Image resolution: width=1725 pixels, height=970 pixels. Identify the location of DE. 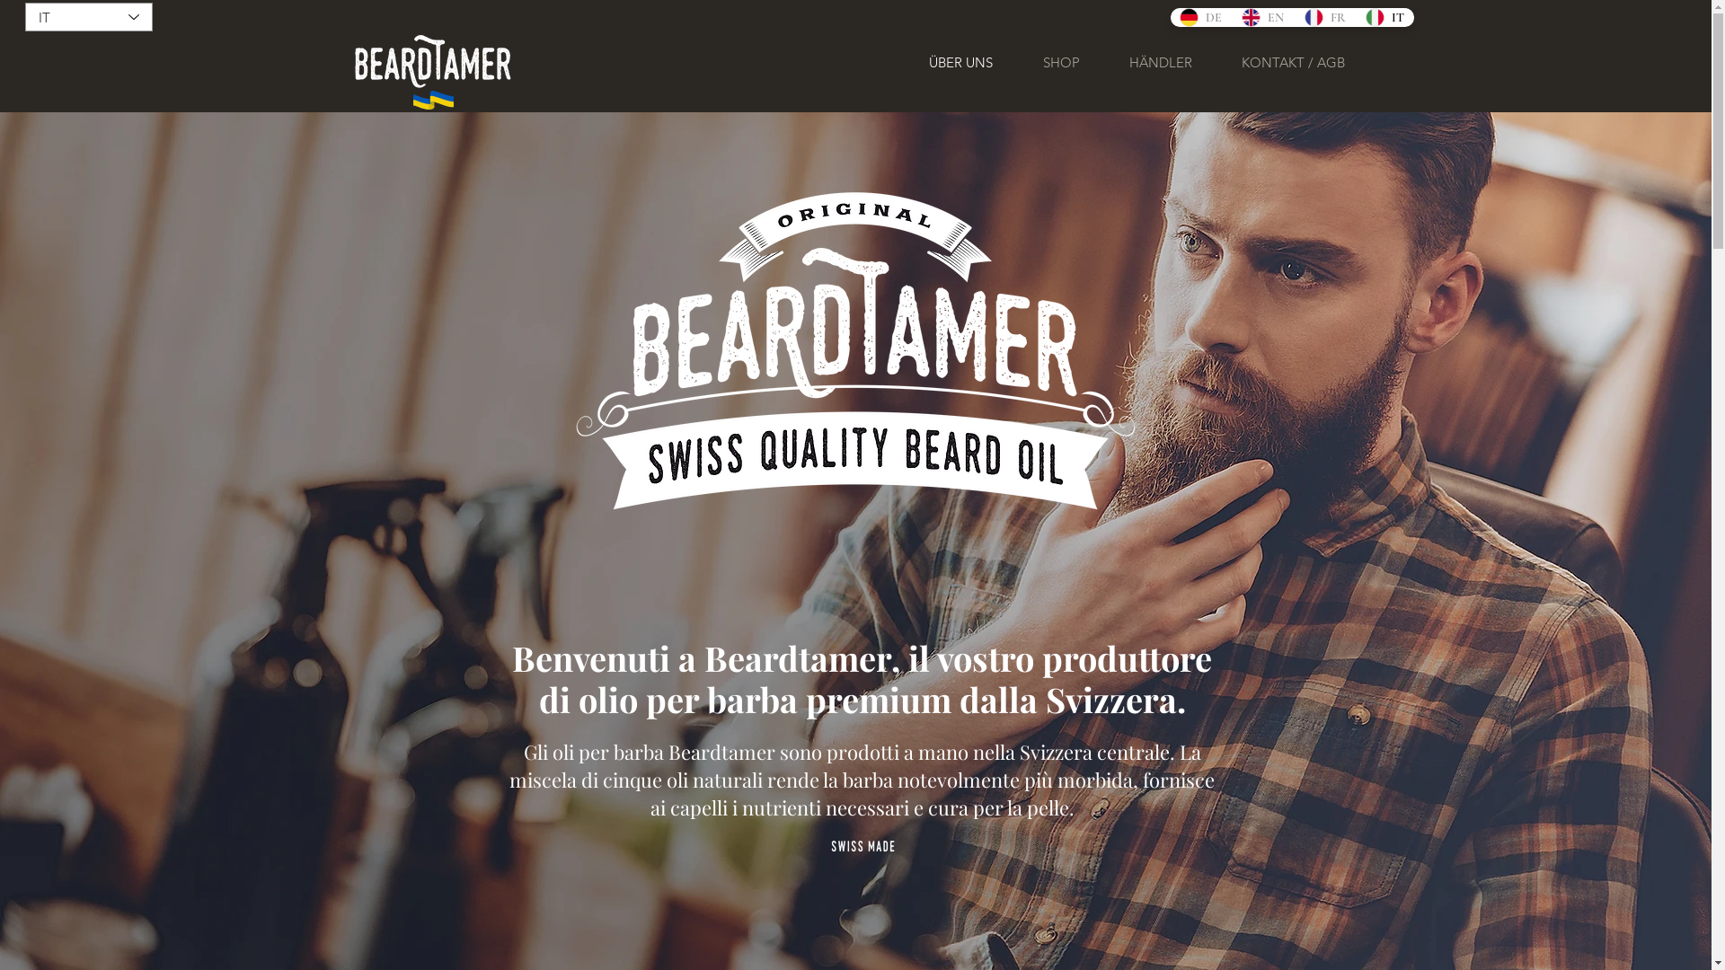
(1200, 18).